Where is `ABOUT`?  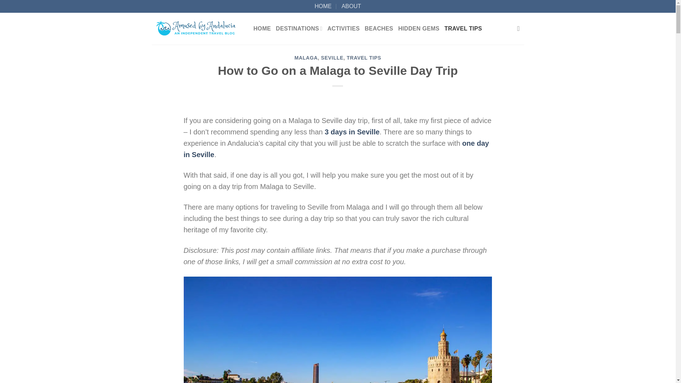 ABOUT is located at coordinates (351, 6).